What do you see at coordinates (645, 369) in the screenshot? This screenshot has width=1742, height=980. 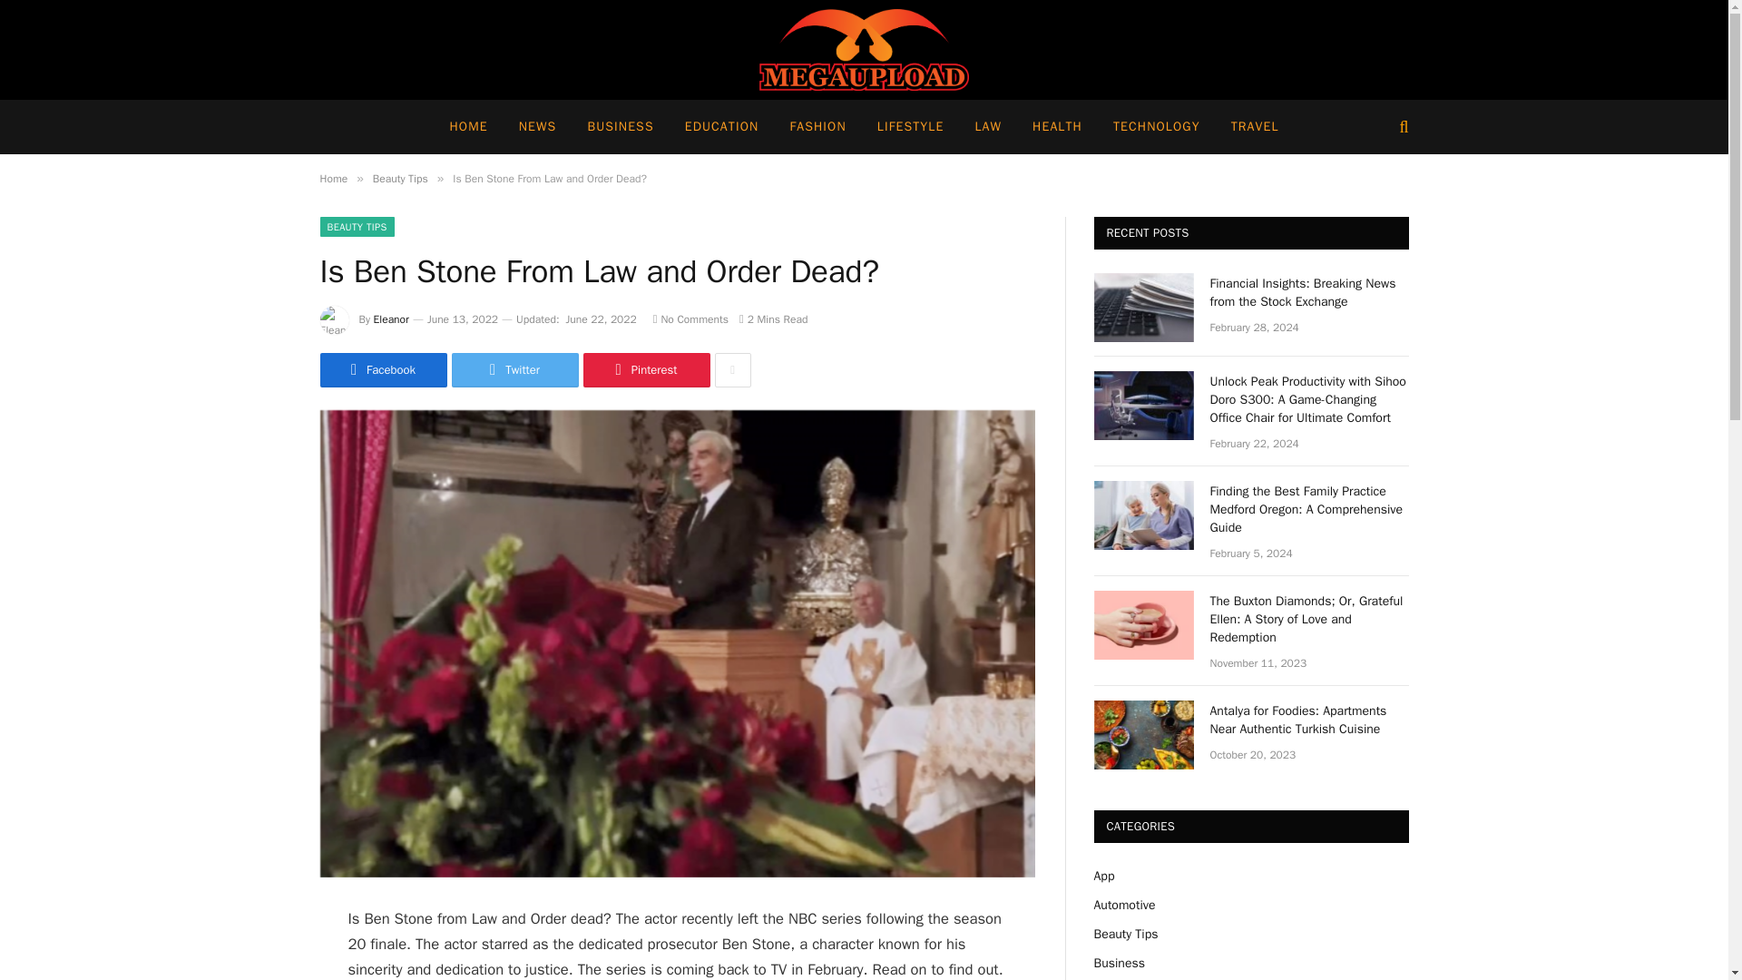 I see `Pinterest` at bounding box center [645, 369].